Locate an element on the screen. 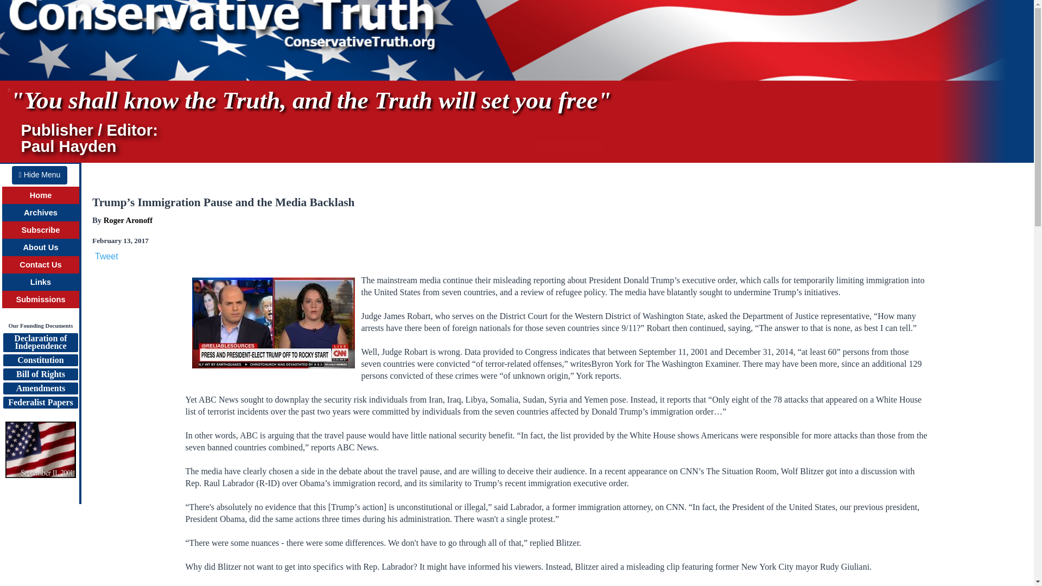 Image resolution: width=1042 pixels, height=586 pixels. Bill of Rights is located at coordinates (40, 300).